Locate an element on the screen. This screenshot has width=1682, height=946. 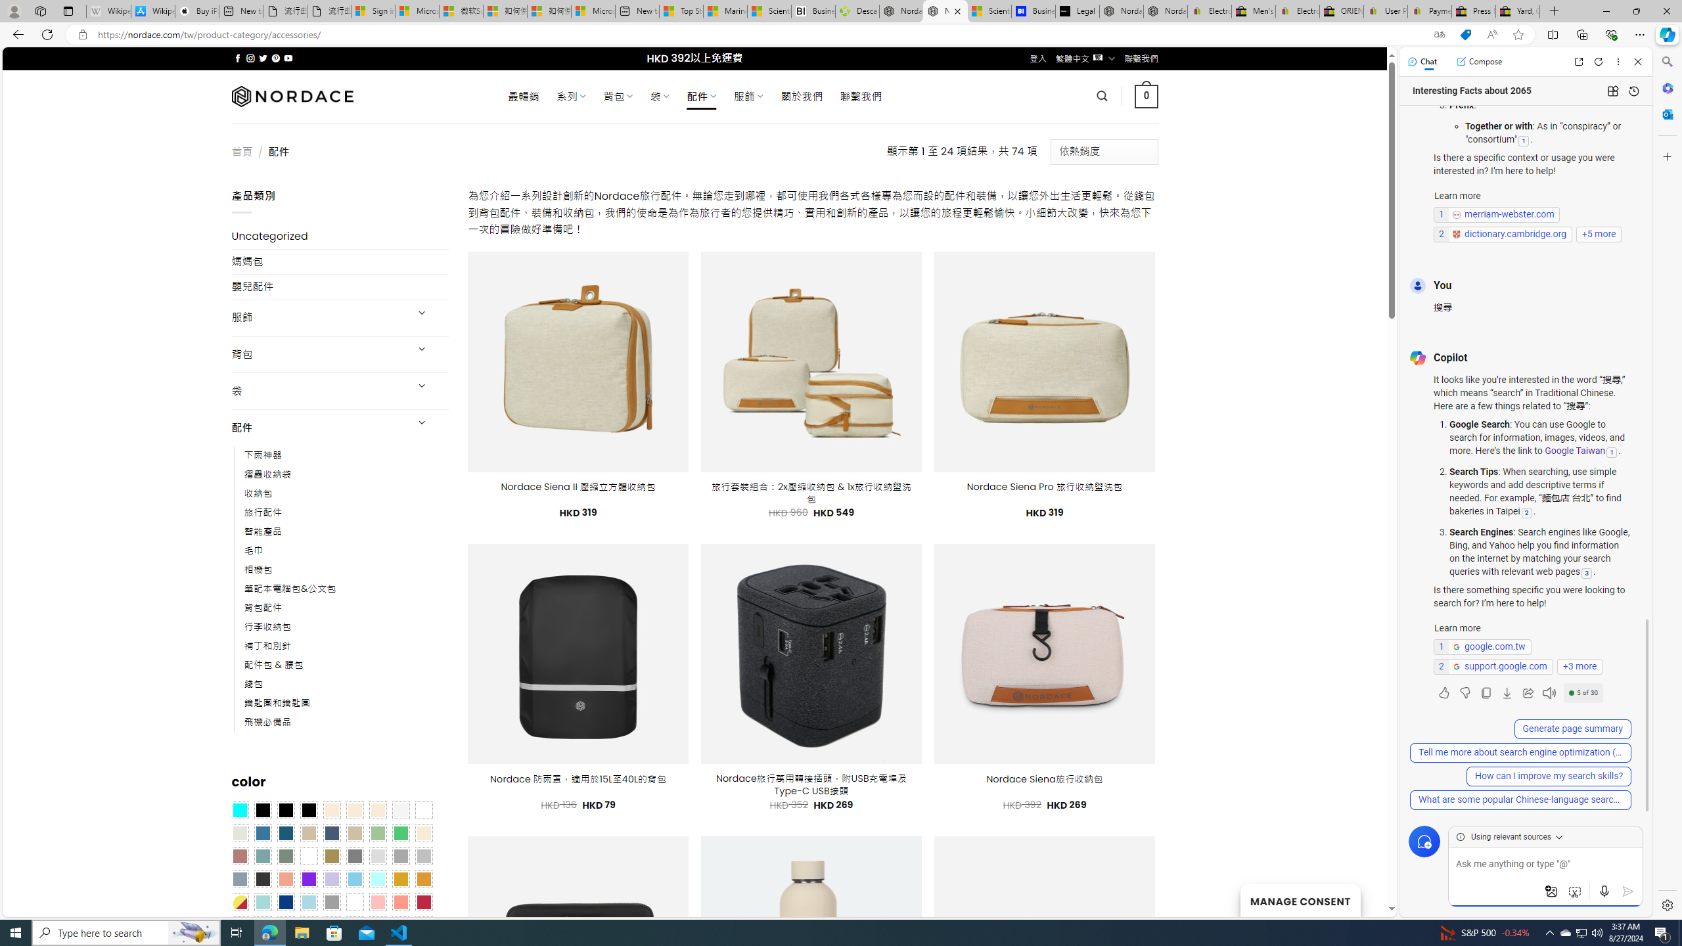
Microsoft account | Account Checkup is located at coordinates (593, 11).